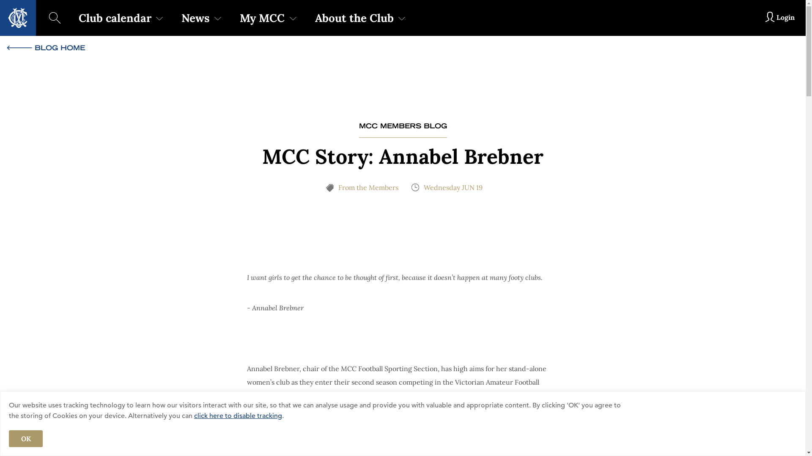  What do you see at coordinates (134, 23) in the screenshot?
I see `Club functions` at bounding box center [134, 23].